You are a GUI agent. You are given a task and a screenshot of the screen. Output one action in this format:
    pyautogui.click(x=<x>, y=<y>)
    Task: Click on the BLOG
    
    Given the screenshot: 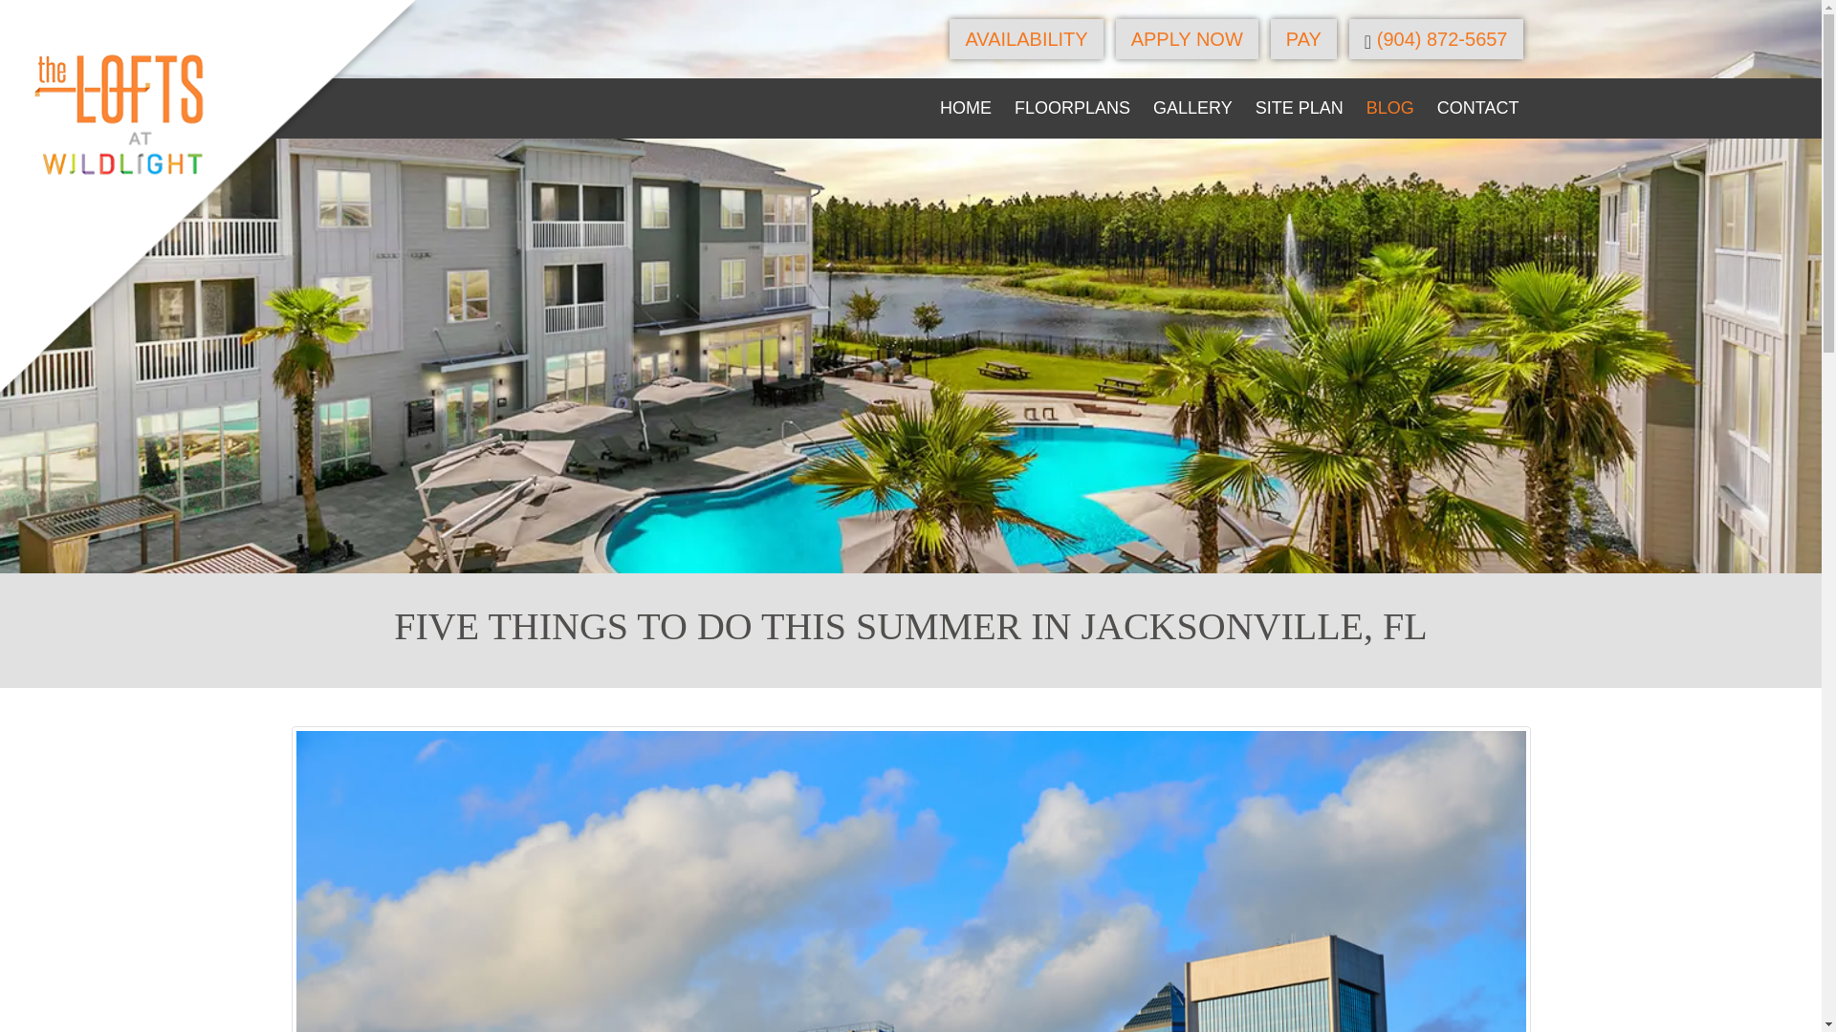 What is the action you would take?
    pyautogui.click(x=1390, y=108)
    